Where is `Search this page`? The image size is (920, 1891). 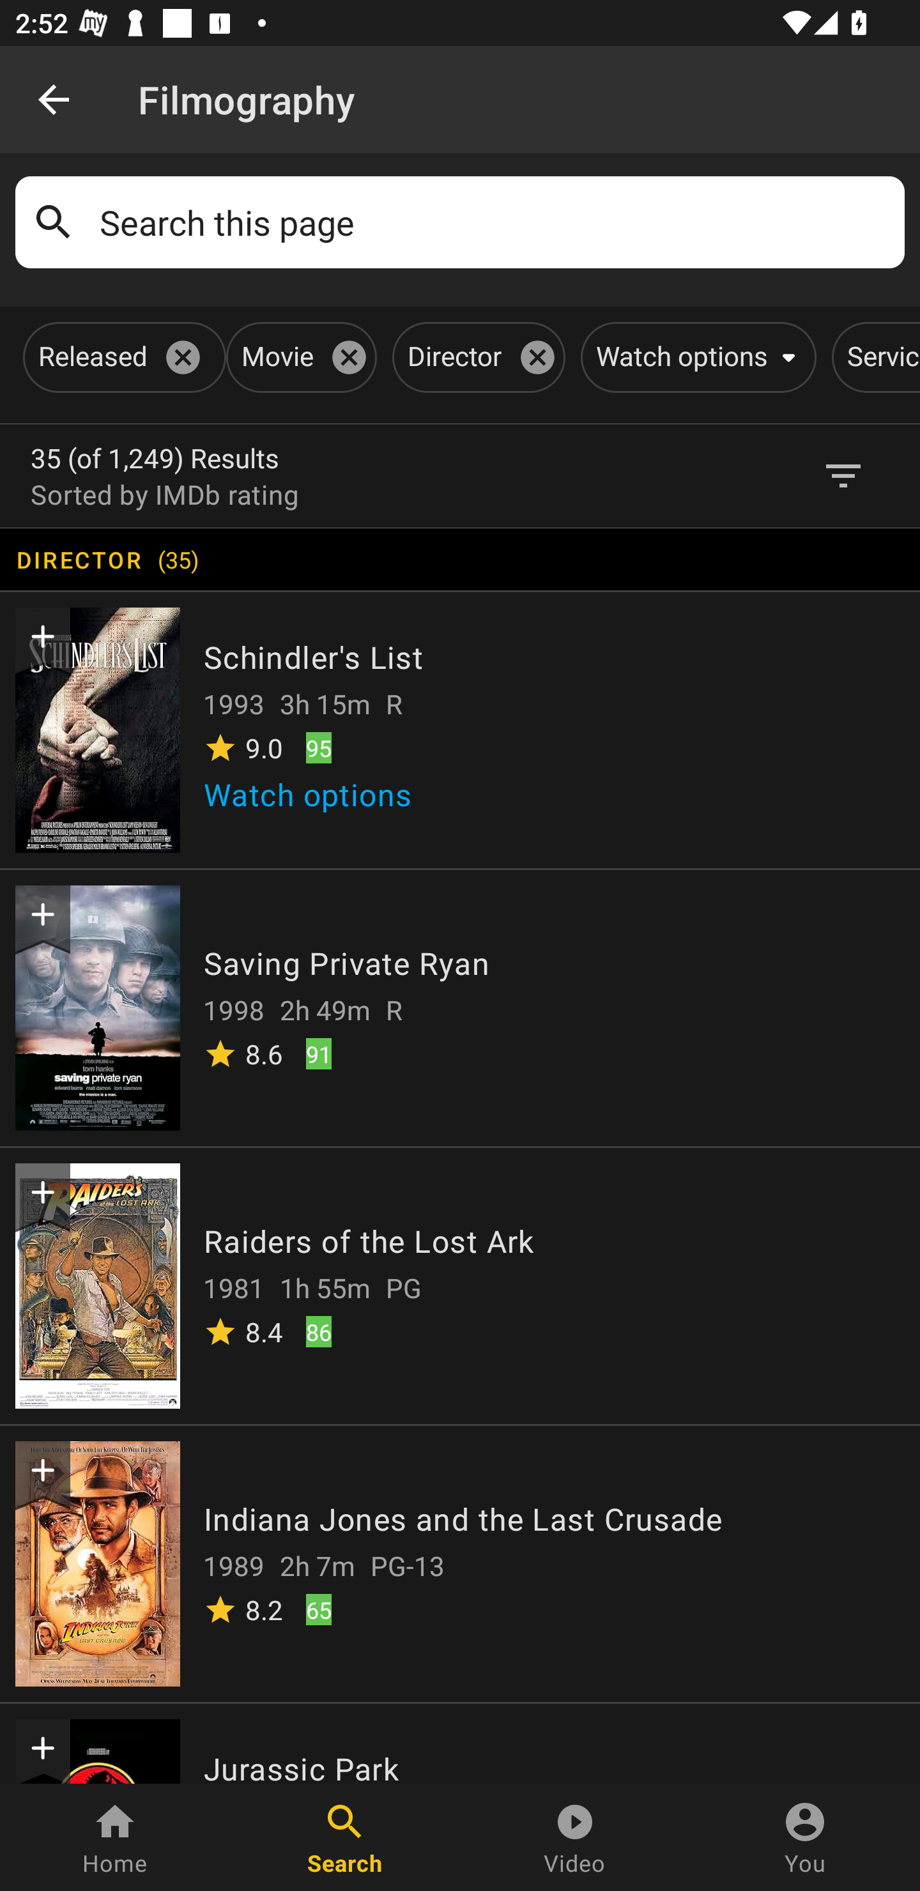 Search this page is located at coordinates (494, 222).